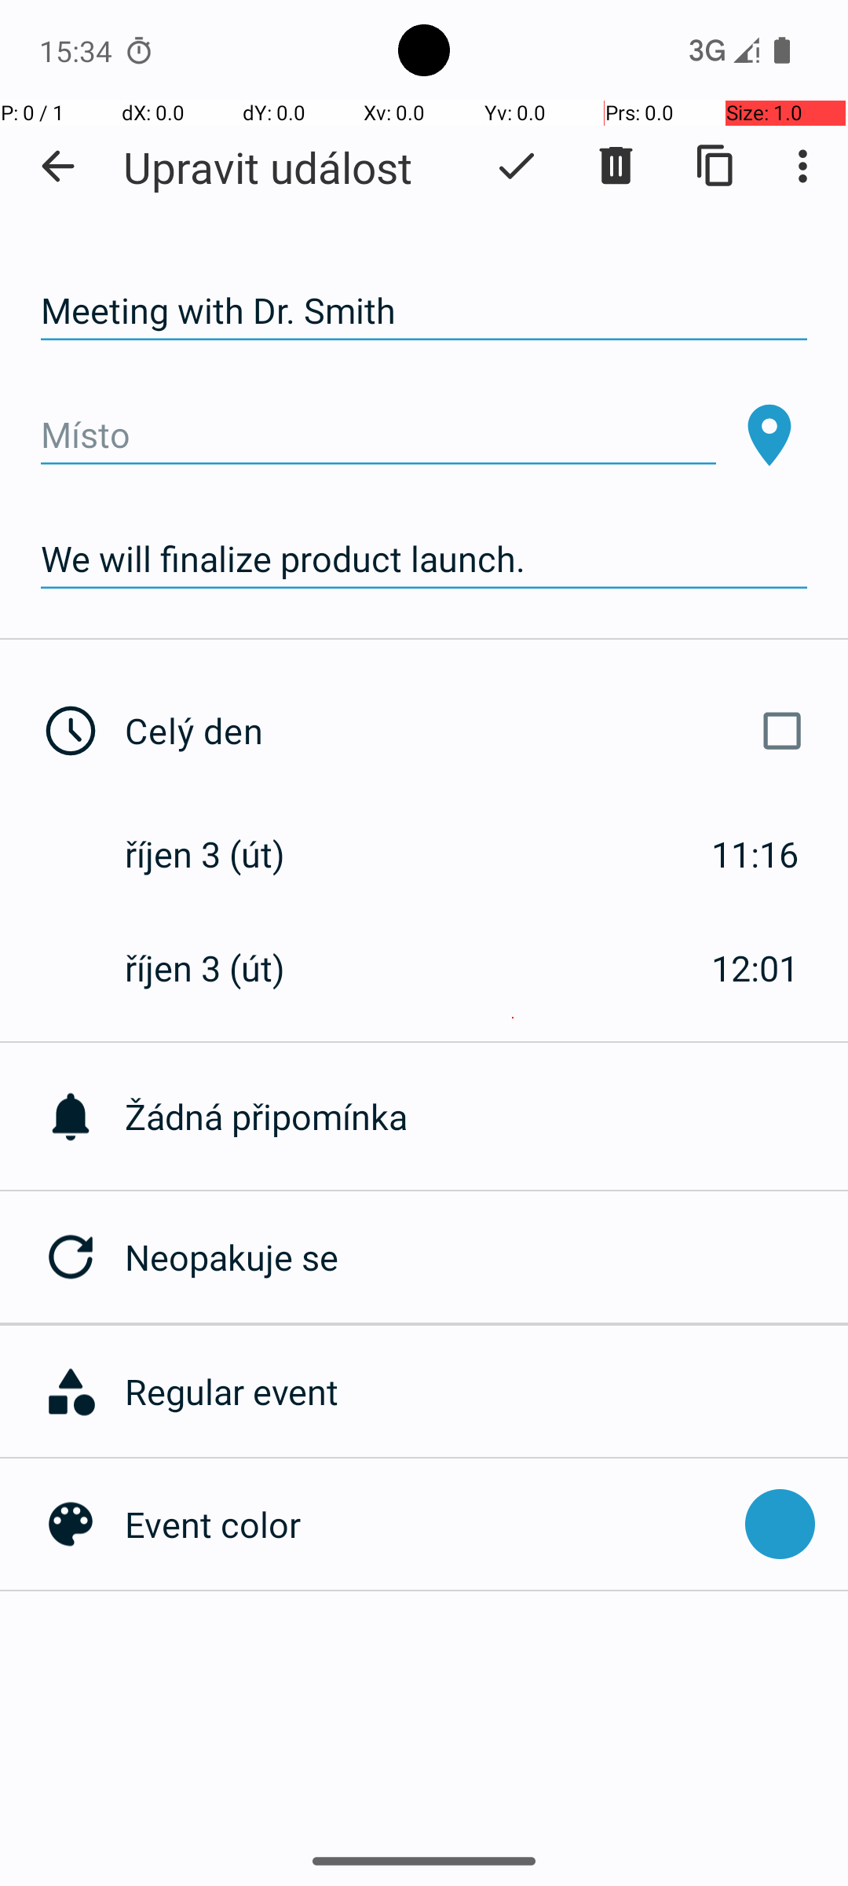 The image size is (848, 1886). What do you see at coordinates (716, 166) in the screenshot?
I see `Zkopírovat událost` at bounding box center [716, 166].